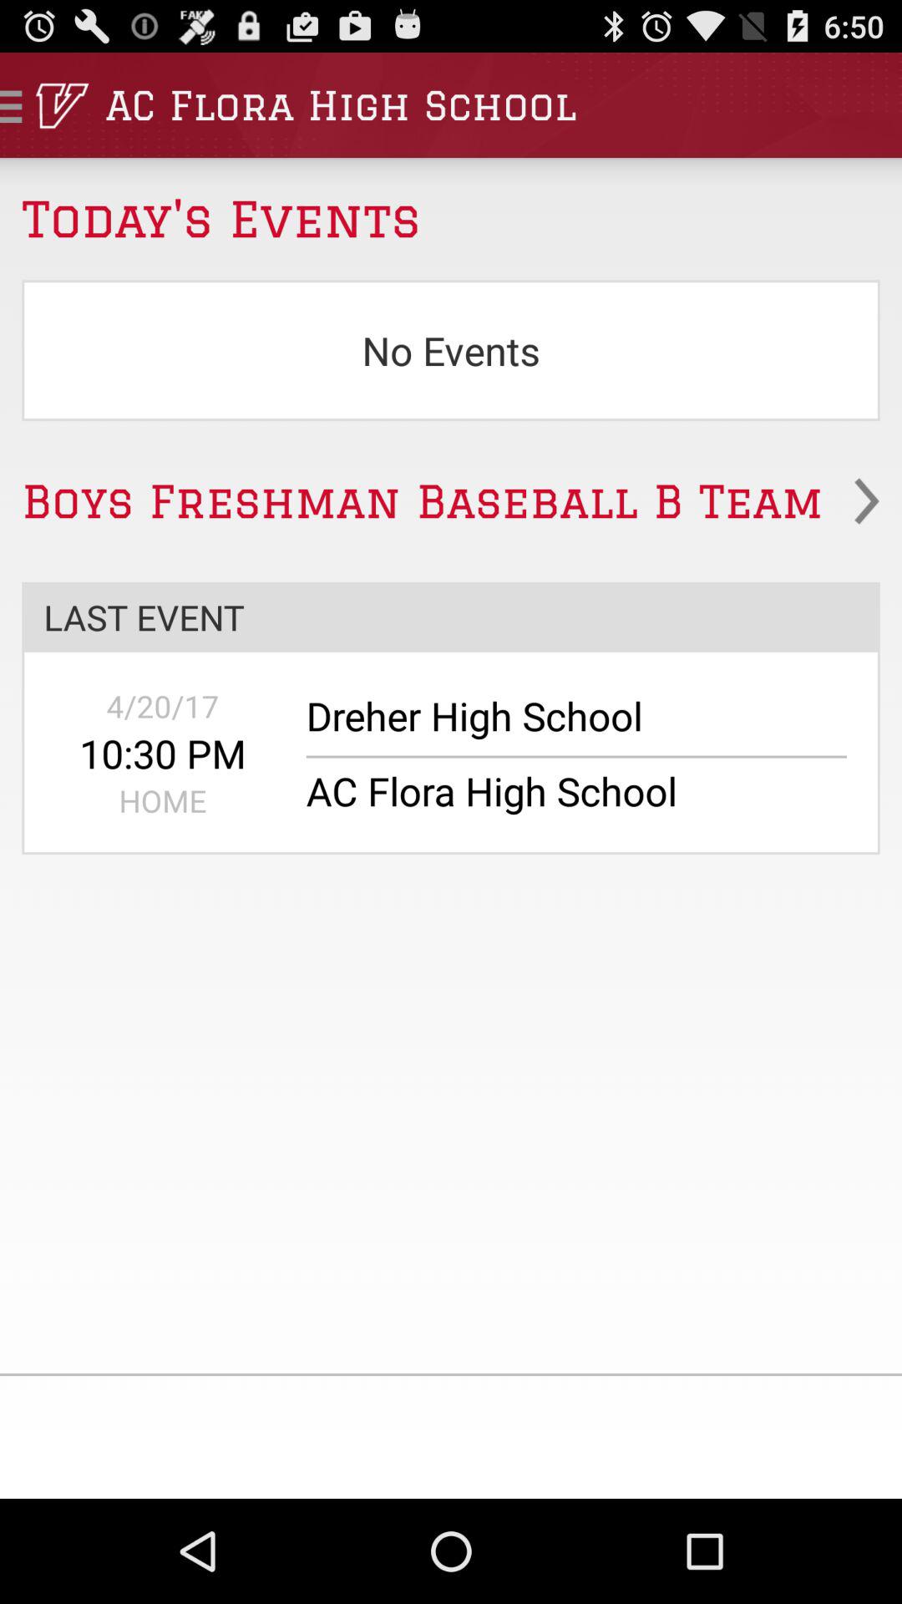 This screenshot has height=1604, width=902. What do you see at coordinates (451, 501) in the screenshot?
I see `click the item below the no events icon` at bounding box center [451, 501].